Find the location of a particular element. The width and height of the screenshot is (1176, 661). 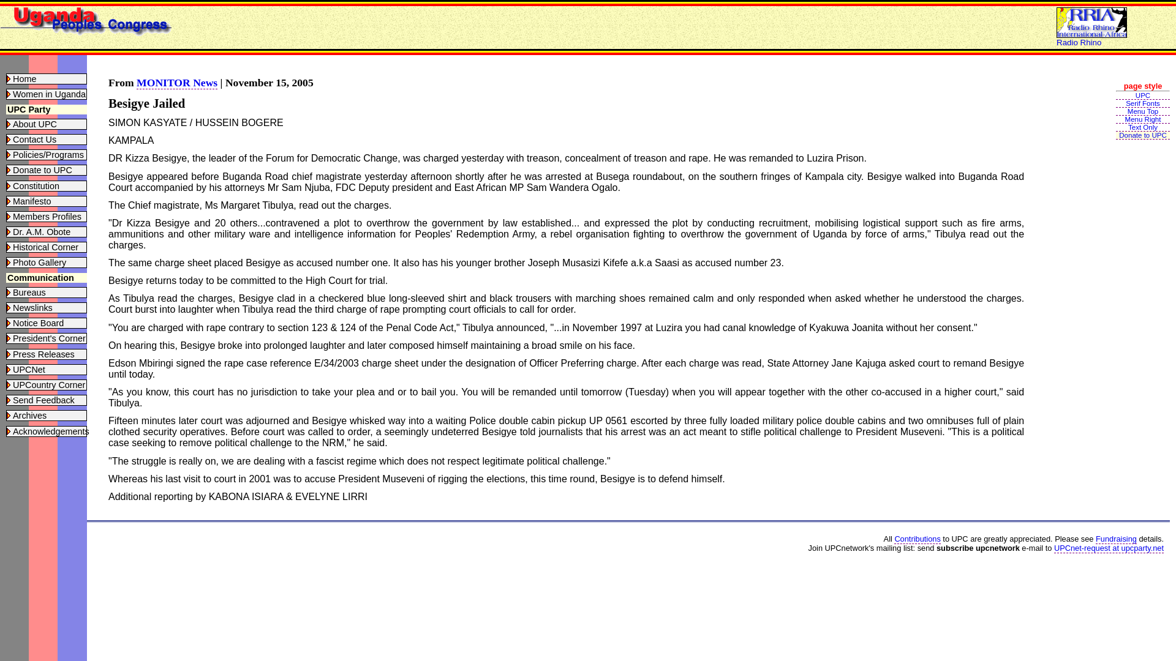

Contact Us is located at coordinates (34, 140).